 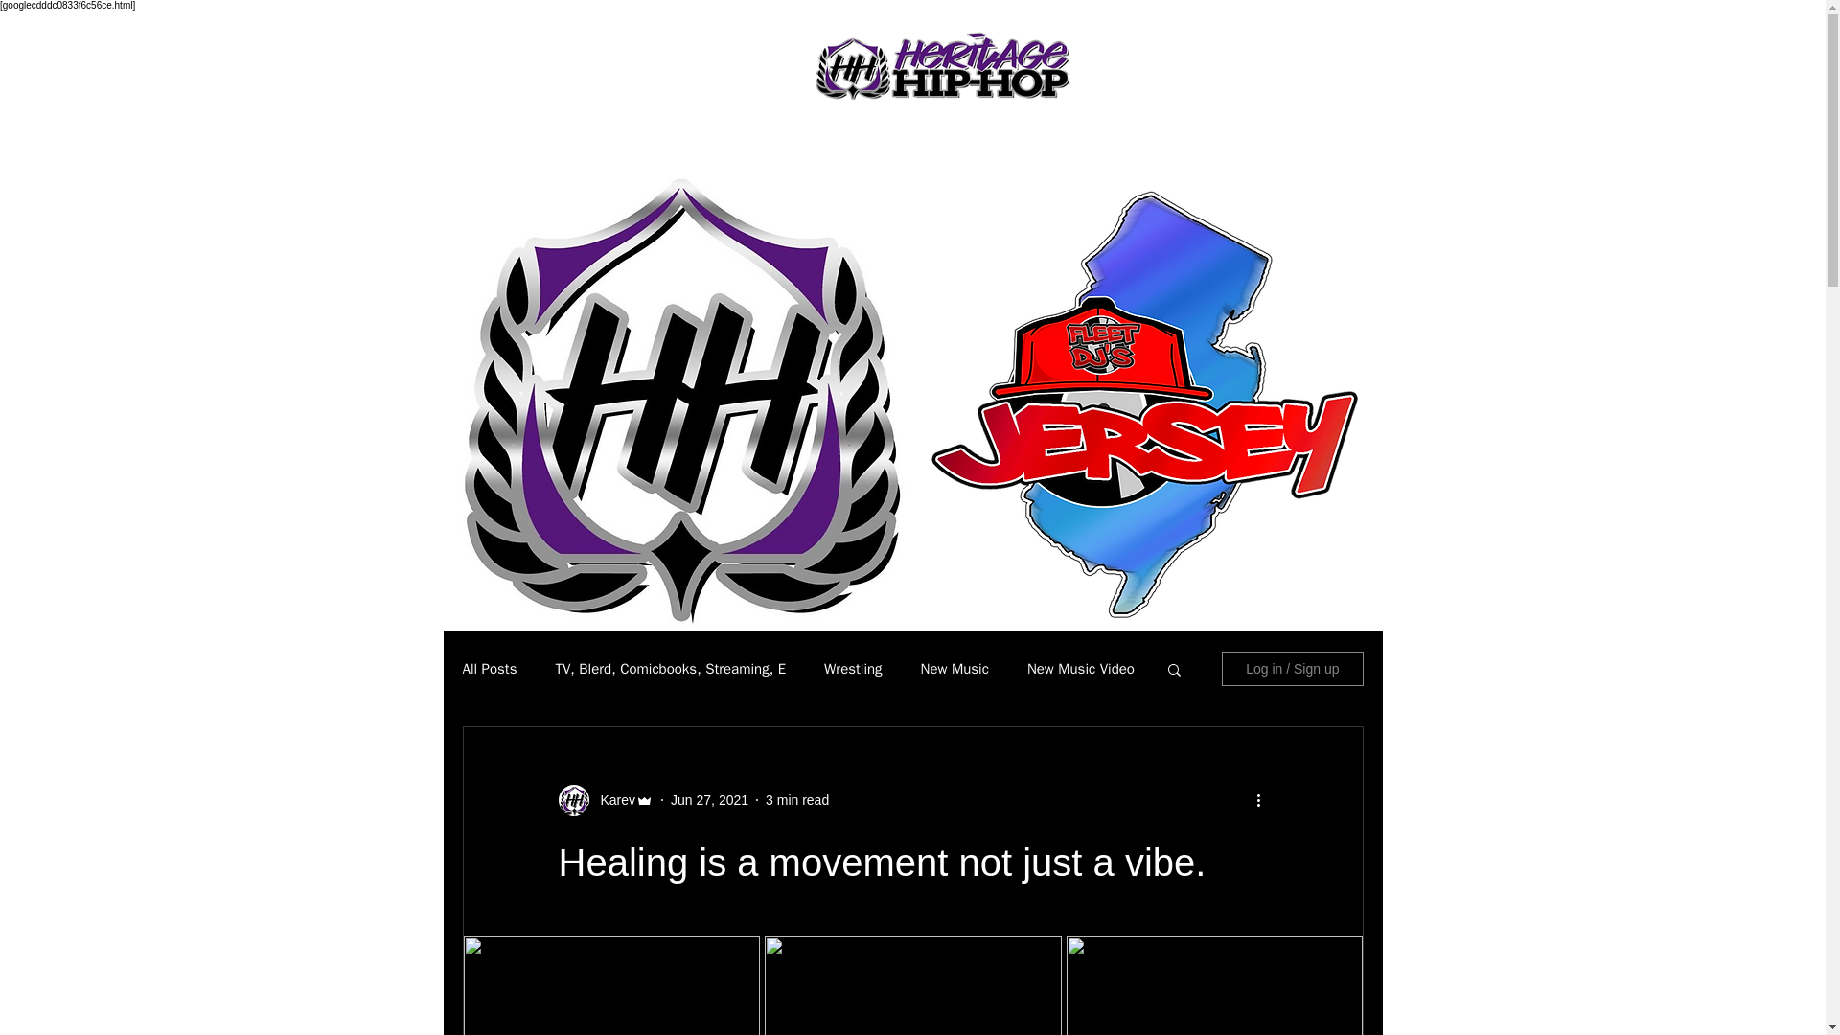 What do you see at coordinates (605, 799) in the screenshot?
I see `Karev` at bounding box center [605, 799].